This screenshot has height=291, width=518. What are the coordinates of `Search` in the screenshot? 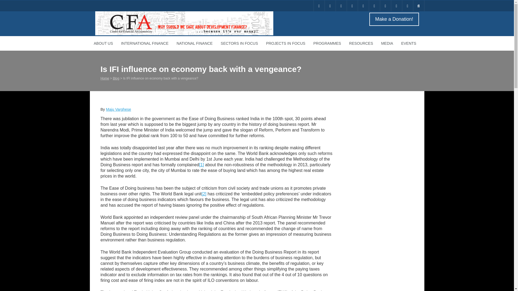 It's located at (8, 3).